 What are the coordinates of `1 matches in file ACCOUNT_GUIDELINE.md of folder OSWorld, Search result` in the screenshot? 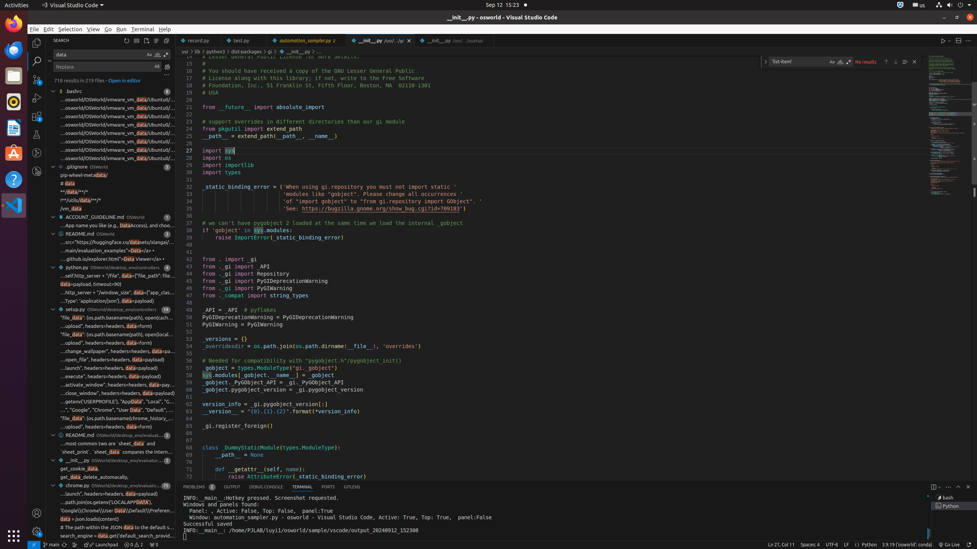 It's located at (111, 217).